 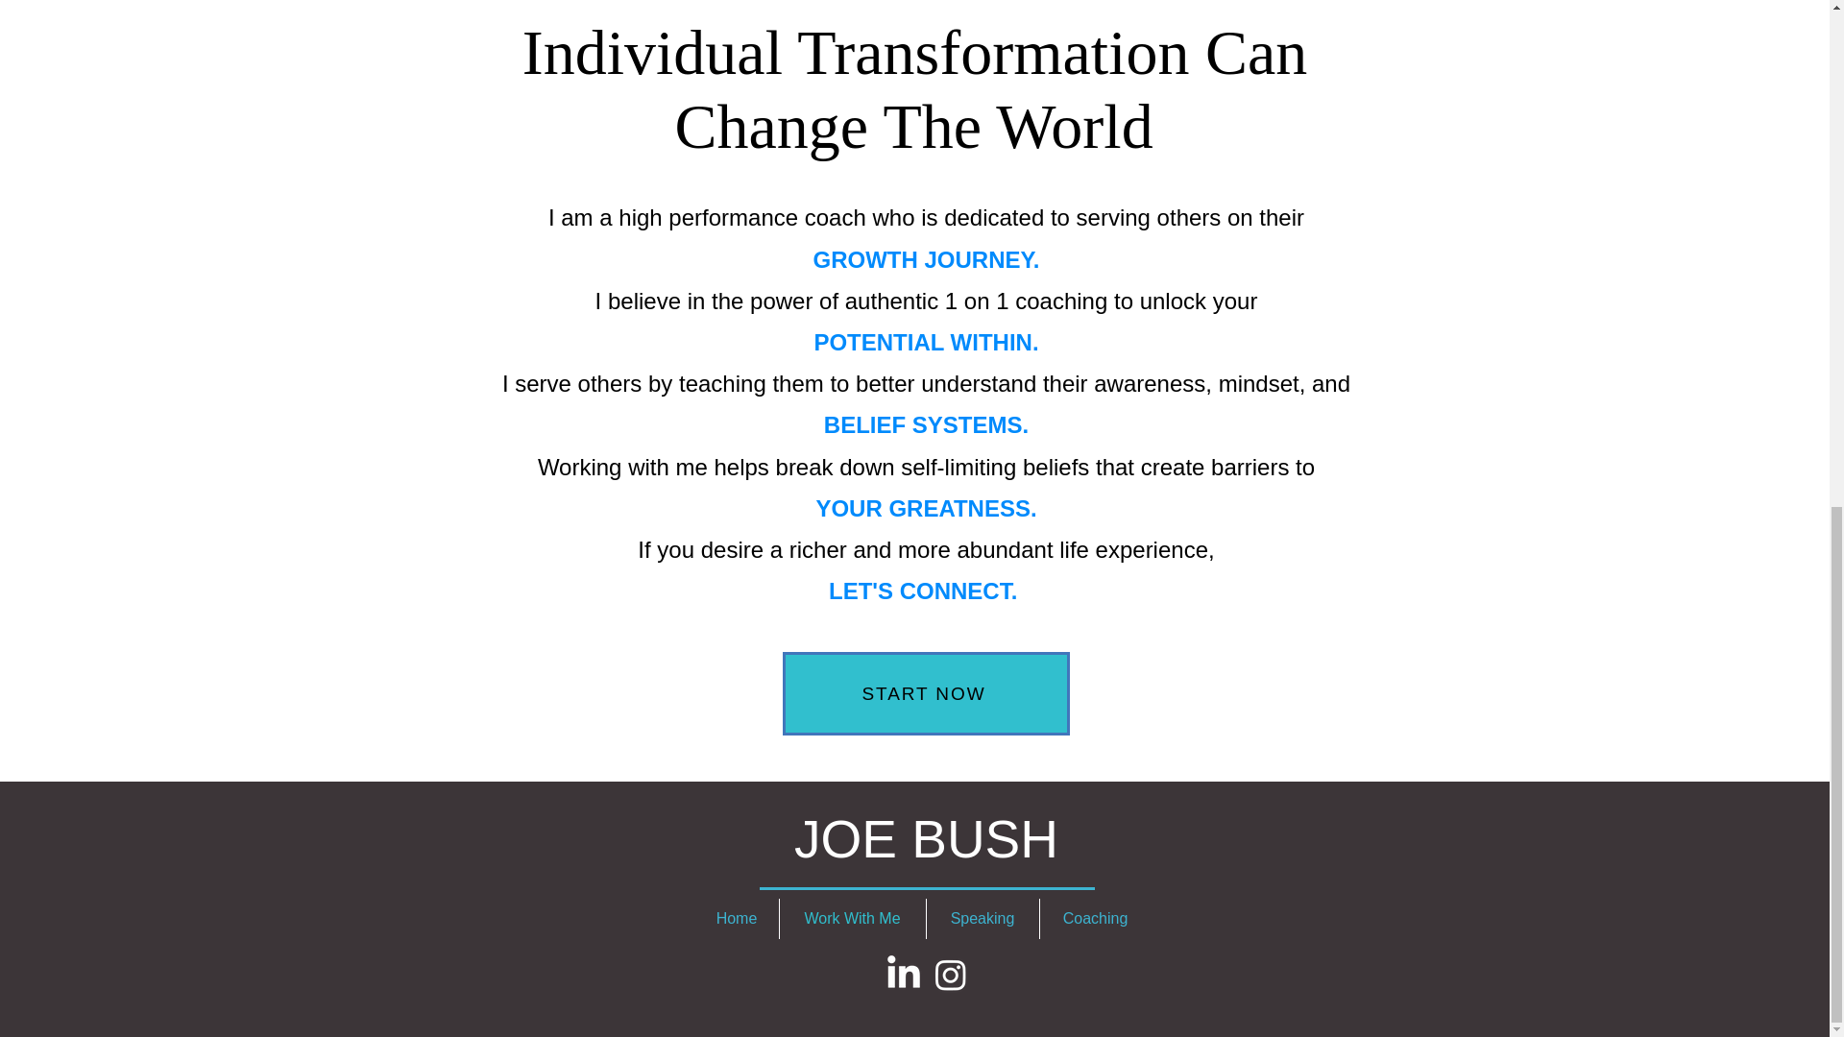 What do you see at coordinates (736, 919) in the screenshot?
I see `Home` at bounding box center [736, 919].